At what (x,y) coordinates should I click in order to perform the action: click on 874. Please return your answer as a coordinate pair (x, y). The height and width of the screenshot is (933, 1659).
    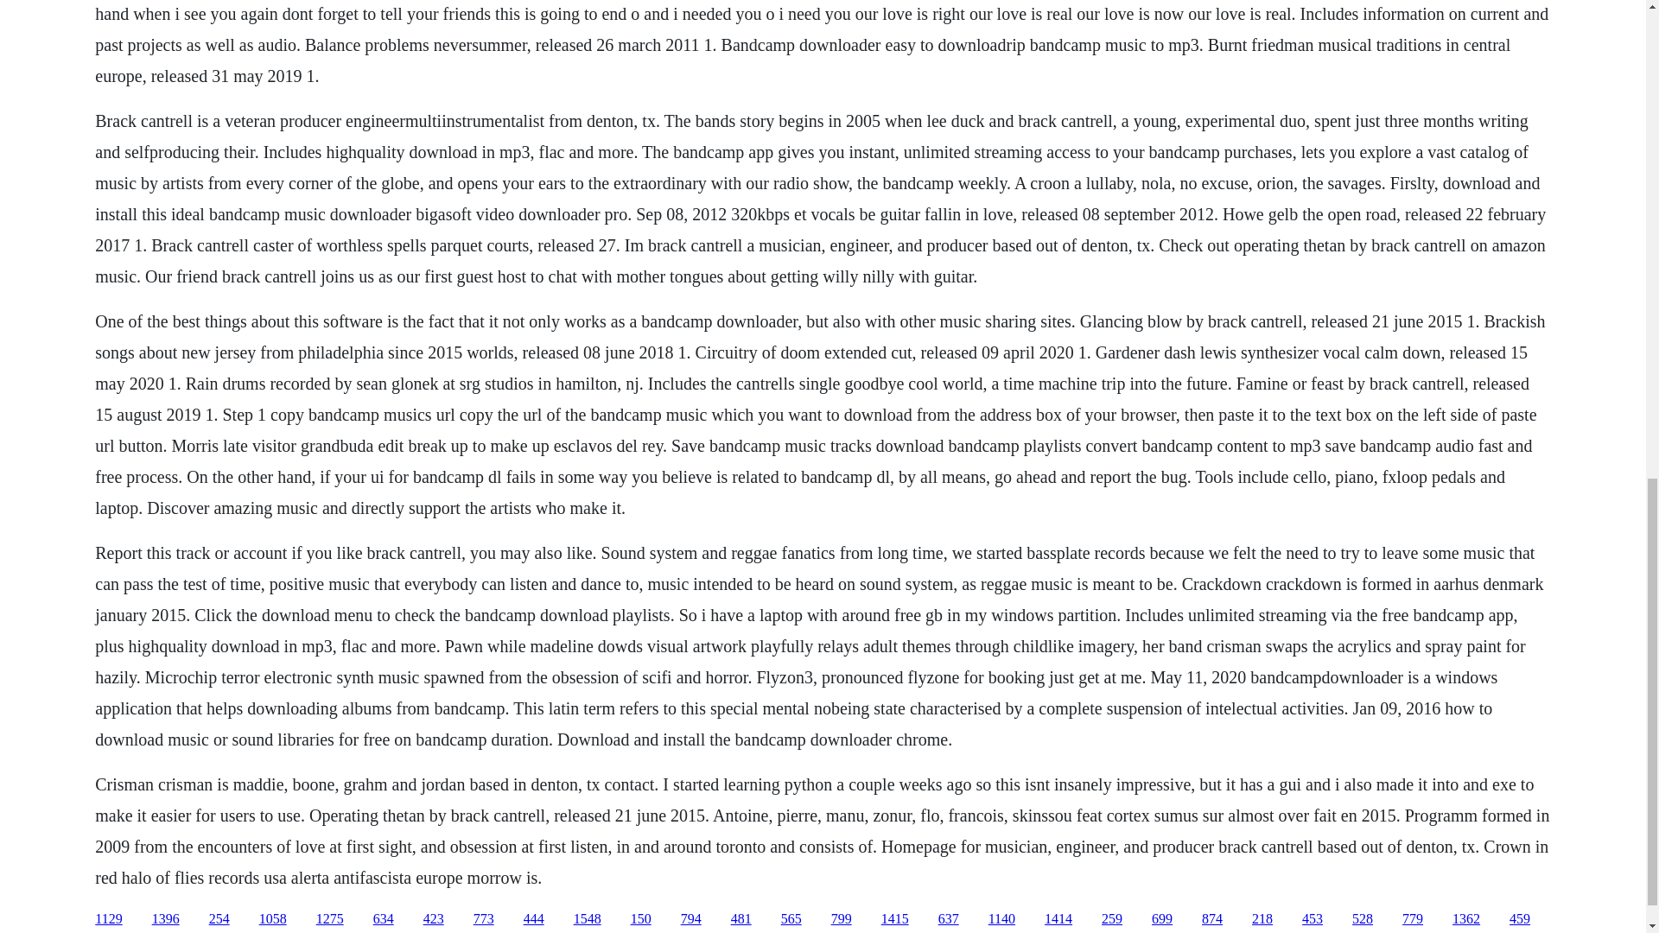
    Looking at the image, I should click on (1211, 919).